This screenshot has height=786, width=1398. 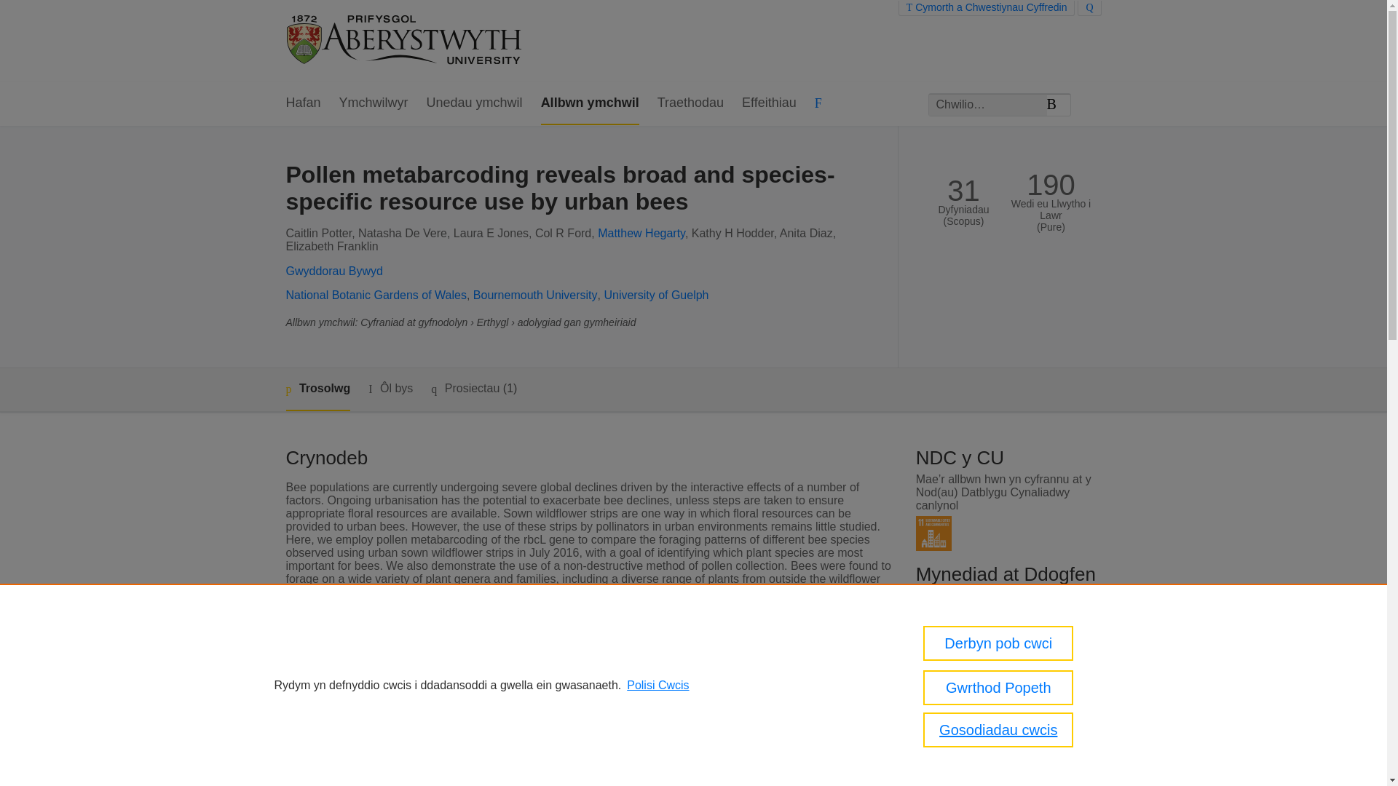 I want to click on Ymchwilwyr, so click(x=374, y=103).